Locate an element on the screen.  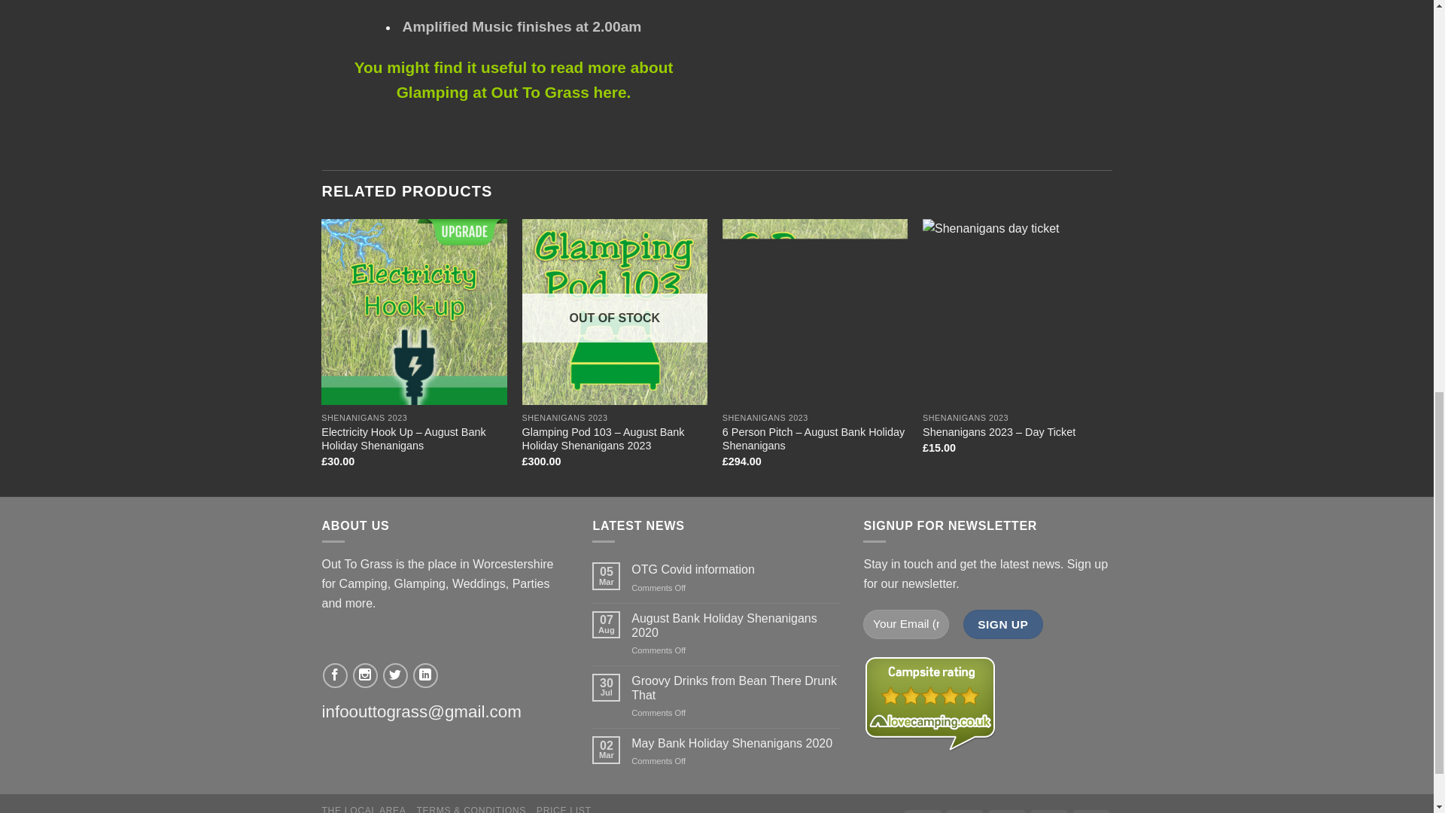
May Bank Holiday Shenanigans 2020 is located at coordinates (736, 743).